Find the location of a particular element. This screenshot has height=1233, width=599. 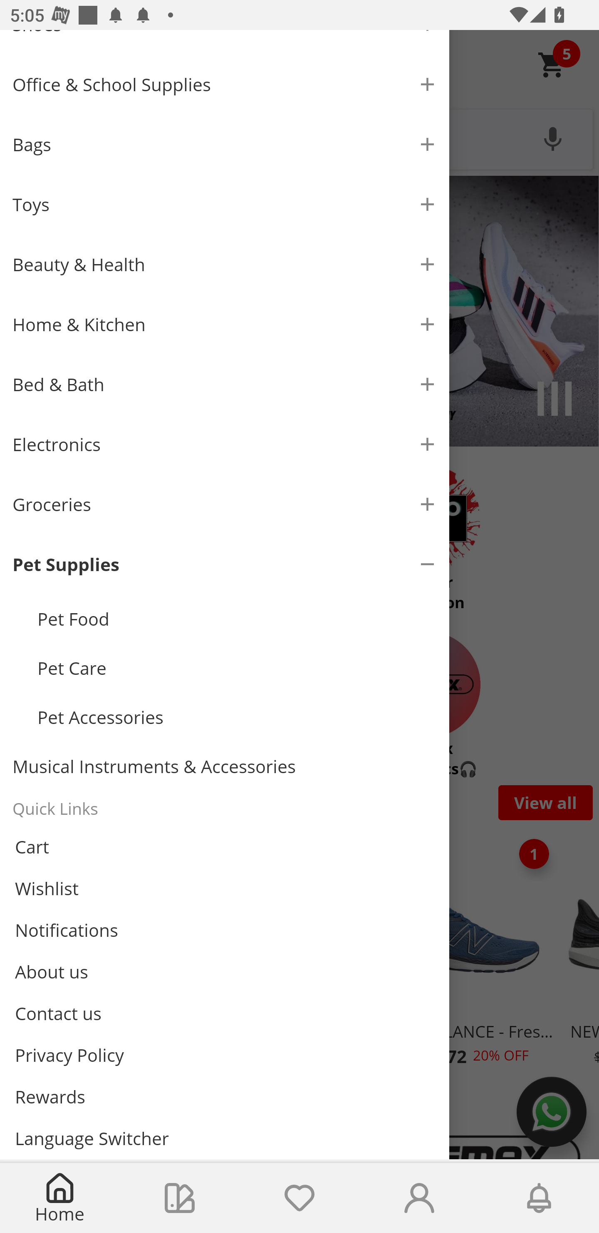

Shoes is located at coordinates (225, 42).